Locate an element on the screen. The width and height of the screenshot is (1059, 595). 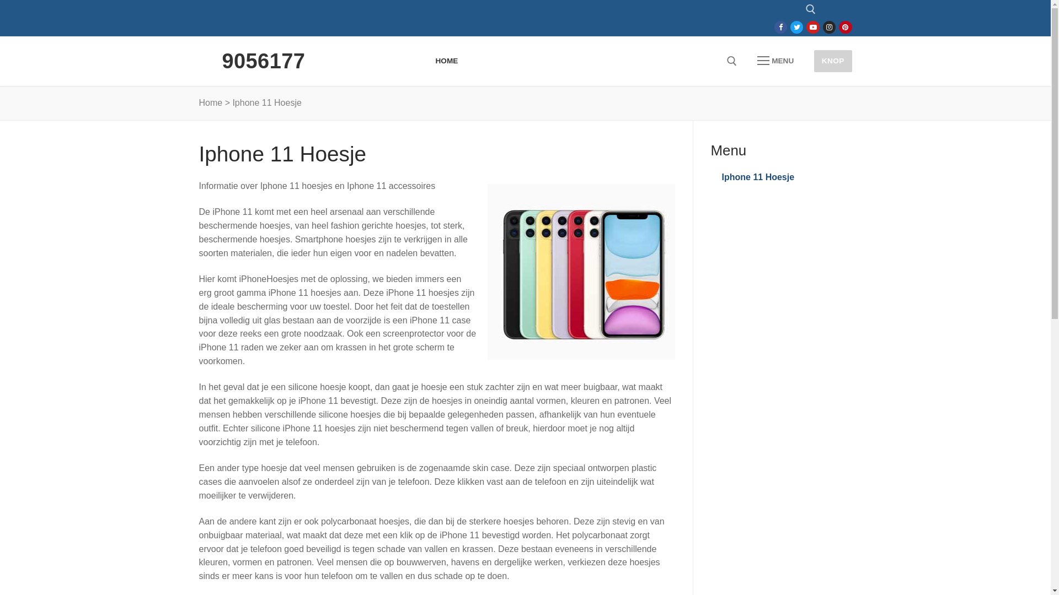
Facebook is located at coordinates (781, 28).